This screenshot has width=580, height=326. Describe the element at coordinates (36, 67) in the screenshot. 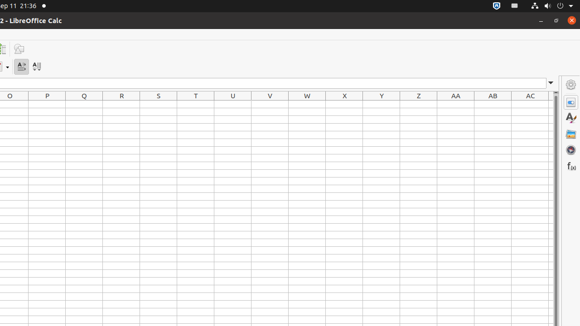

I see `Text direction from top to bottom` at that location.